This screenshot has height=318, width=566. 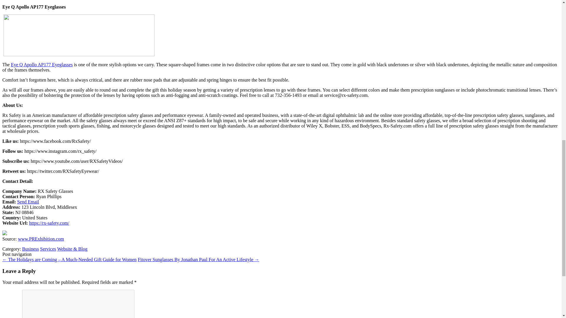 What do you see at coordinates (48, 249) in the screenshot?
I see `Services` at bounding box center [48, 249].